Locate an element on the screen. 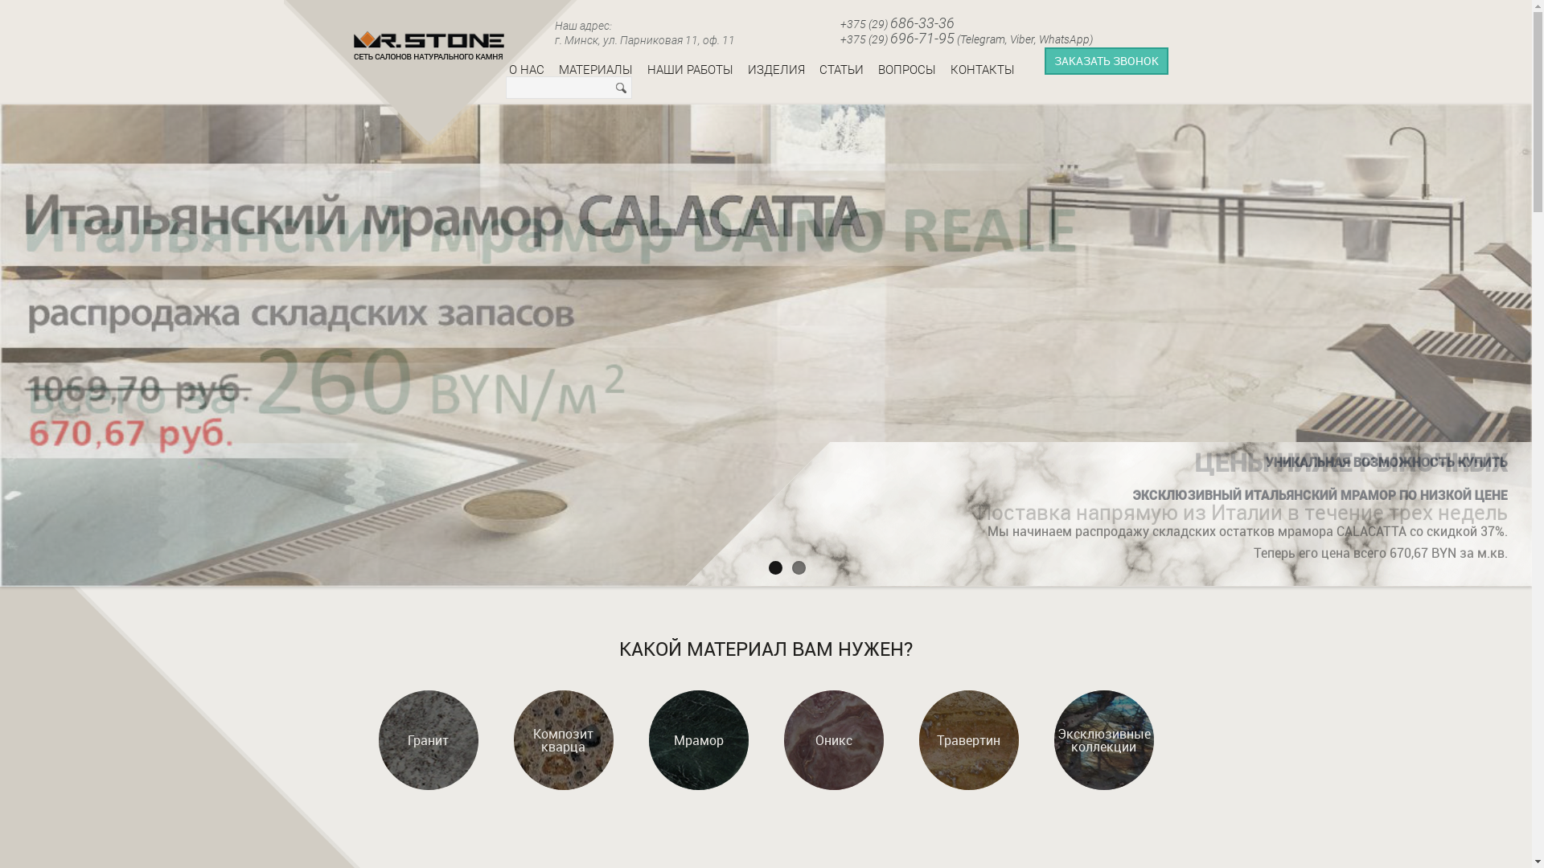  1 is located at coordinates (775, 567).